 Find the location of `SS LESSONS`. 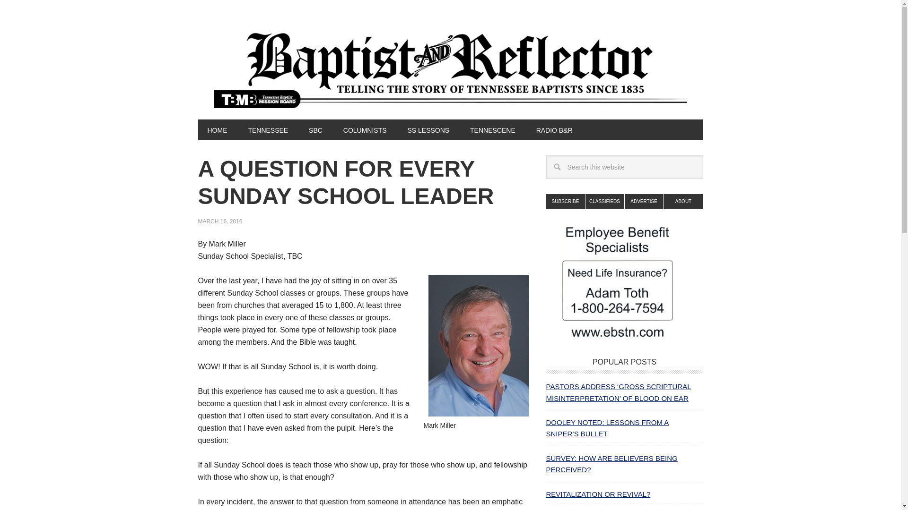

SS LESSONS is located at coordinates (428, 129).